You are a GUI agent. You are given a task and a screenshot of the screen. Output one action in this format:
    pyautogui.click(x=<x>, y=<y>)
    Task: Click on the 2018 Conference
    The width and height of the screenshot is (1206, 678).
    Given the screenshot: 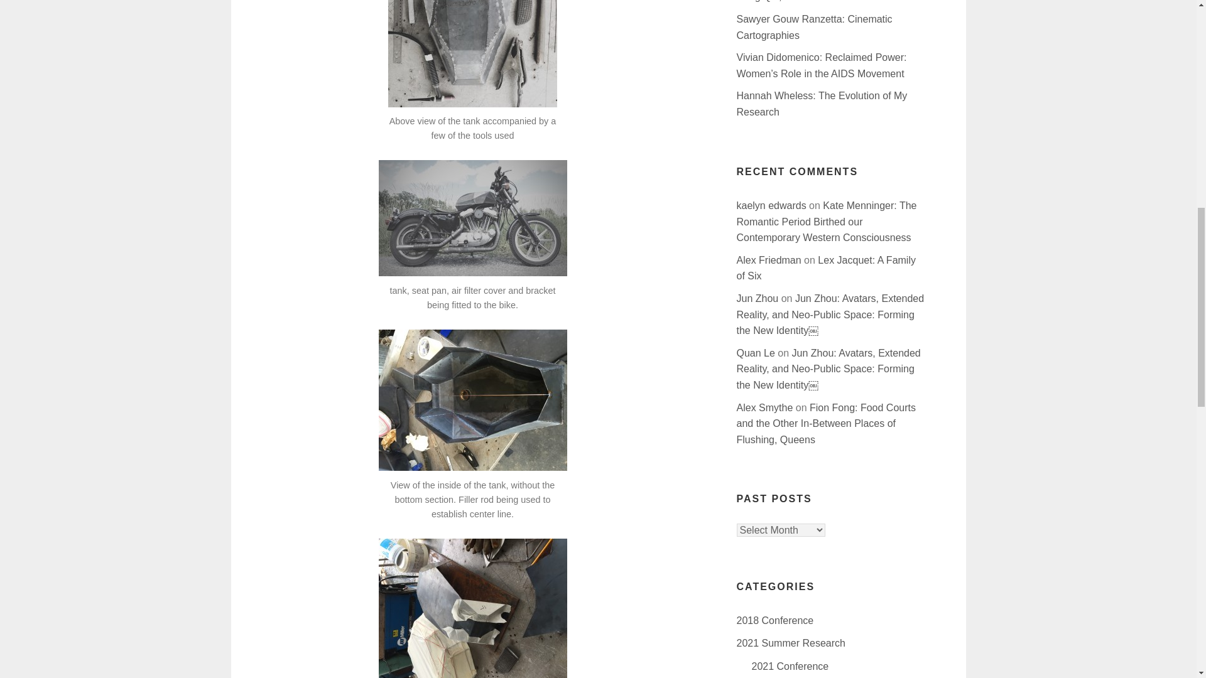 What is the action you would take?
    pyautogui.click(x=774, y=620)
    